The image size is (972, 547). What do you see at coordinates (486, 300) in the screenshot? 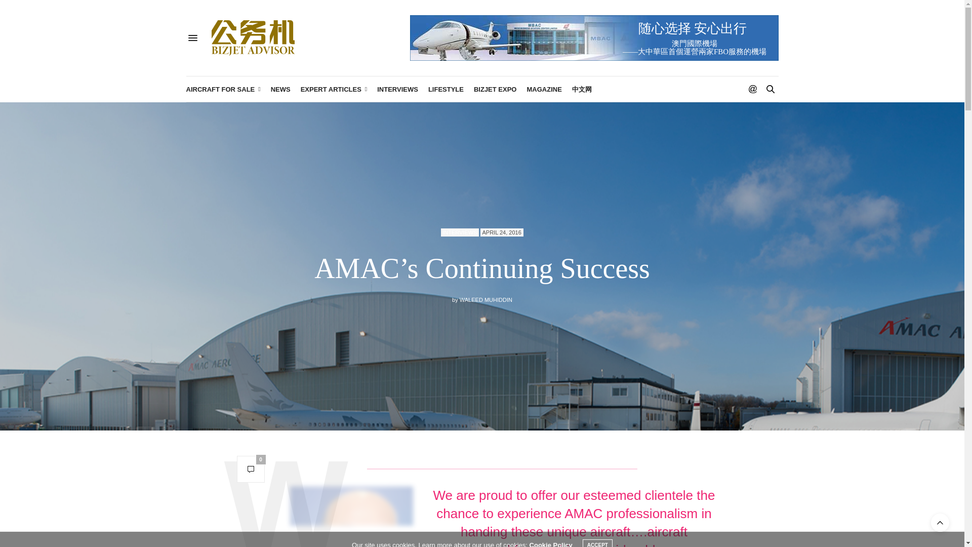
I see `Posts by Waleed Muhiddin` at bounding box center [486, 300].